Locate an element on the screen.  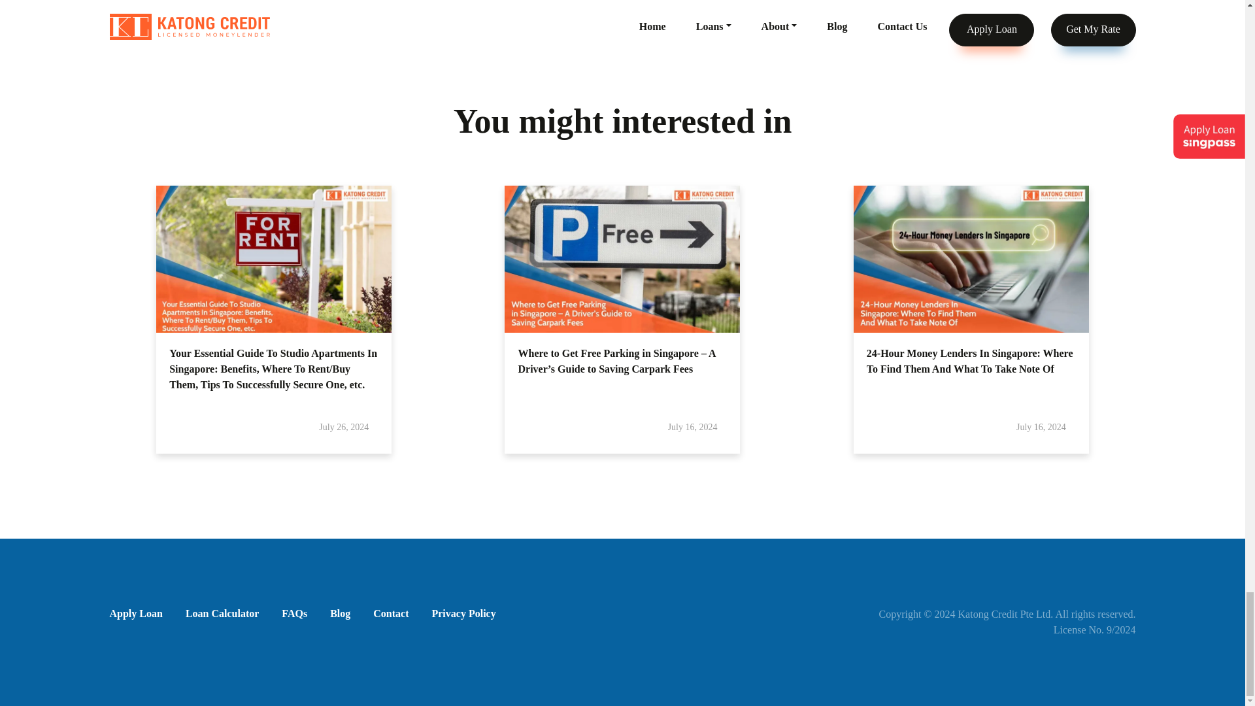
Blog is located at coordinates (340, 613).